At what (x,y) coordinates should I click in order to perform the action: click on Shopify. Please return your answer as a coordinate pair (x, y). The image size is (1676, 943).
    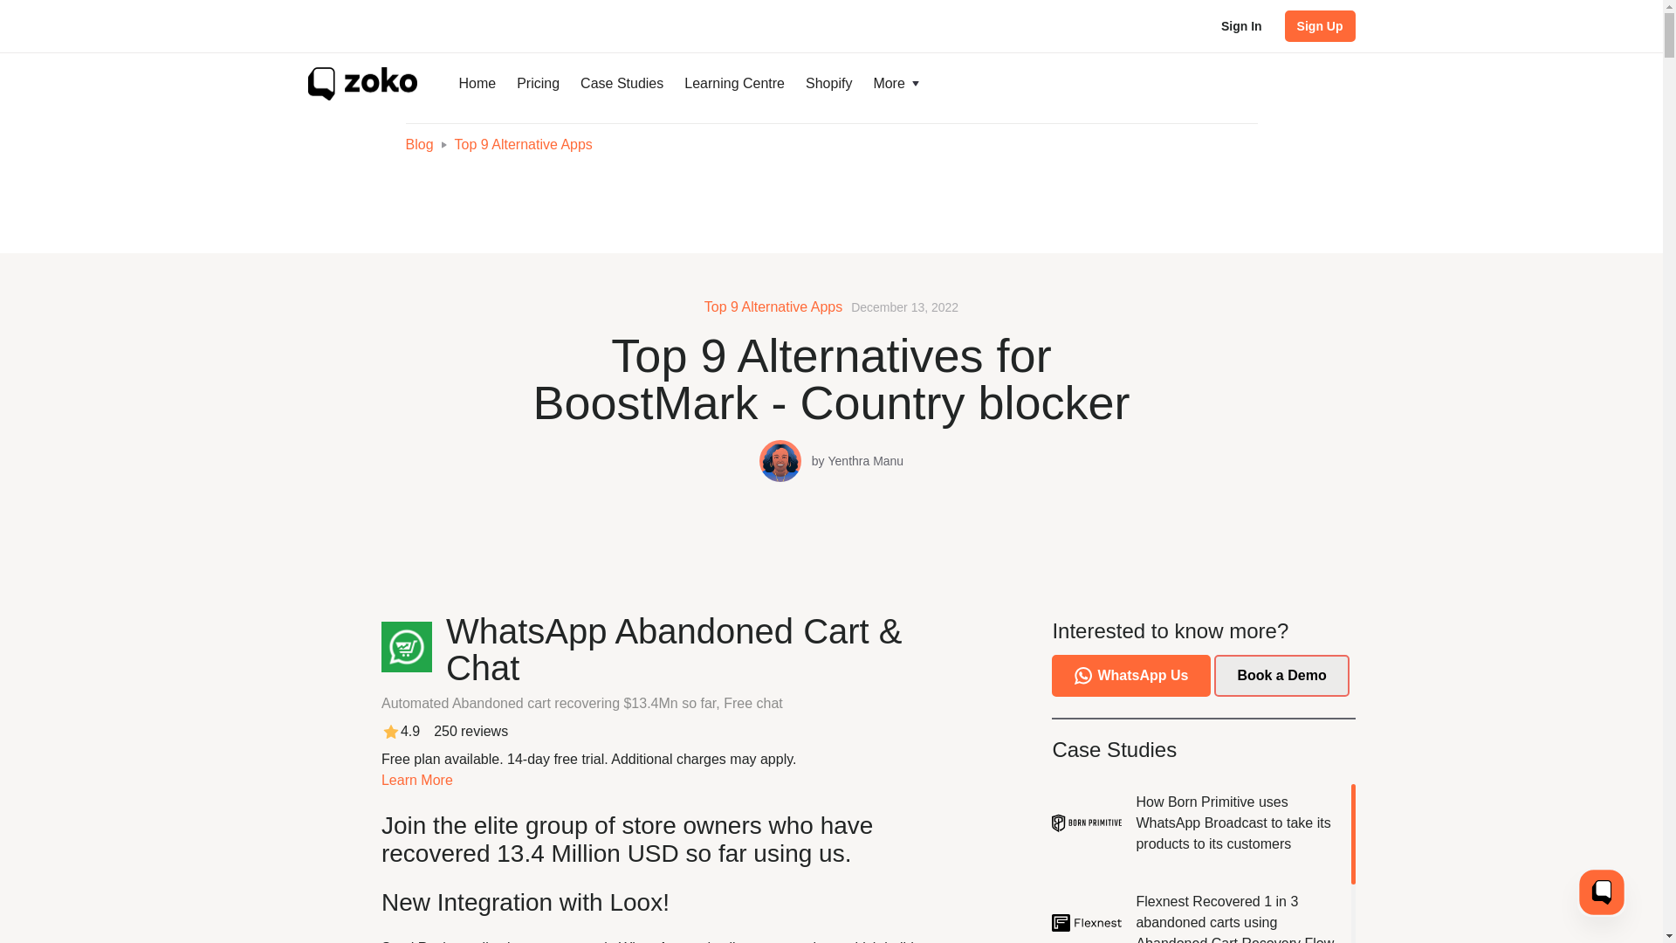
    Looking at the image, I should click on (828, 84).